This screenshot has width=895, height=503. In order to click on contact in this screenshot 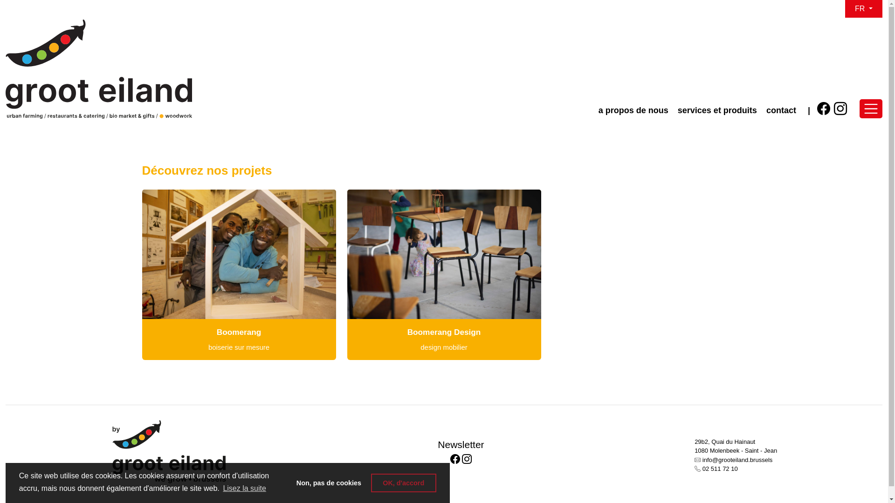, I will do `click(781, 111)`.